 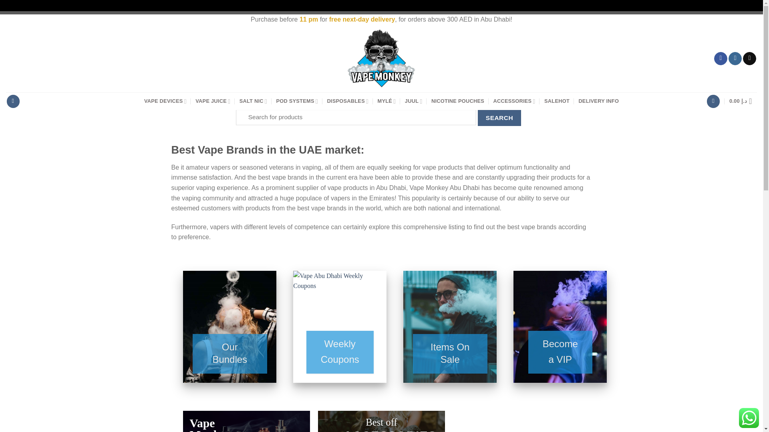 What do you see at coordinates (721, 58) in the screenshot?
I see `Follow on Facebook` at bounding box center [721, 58].